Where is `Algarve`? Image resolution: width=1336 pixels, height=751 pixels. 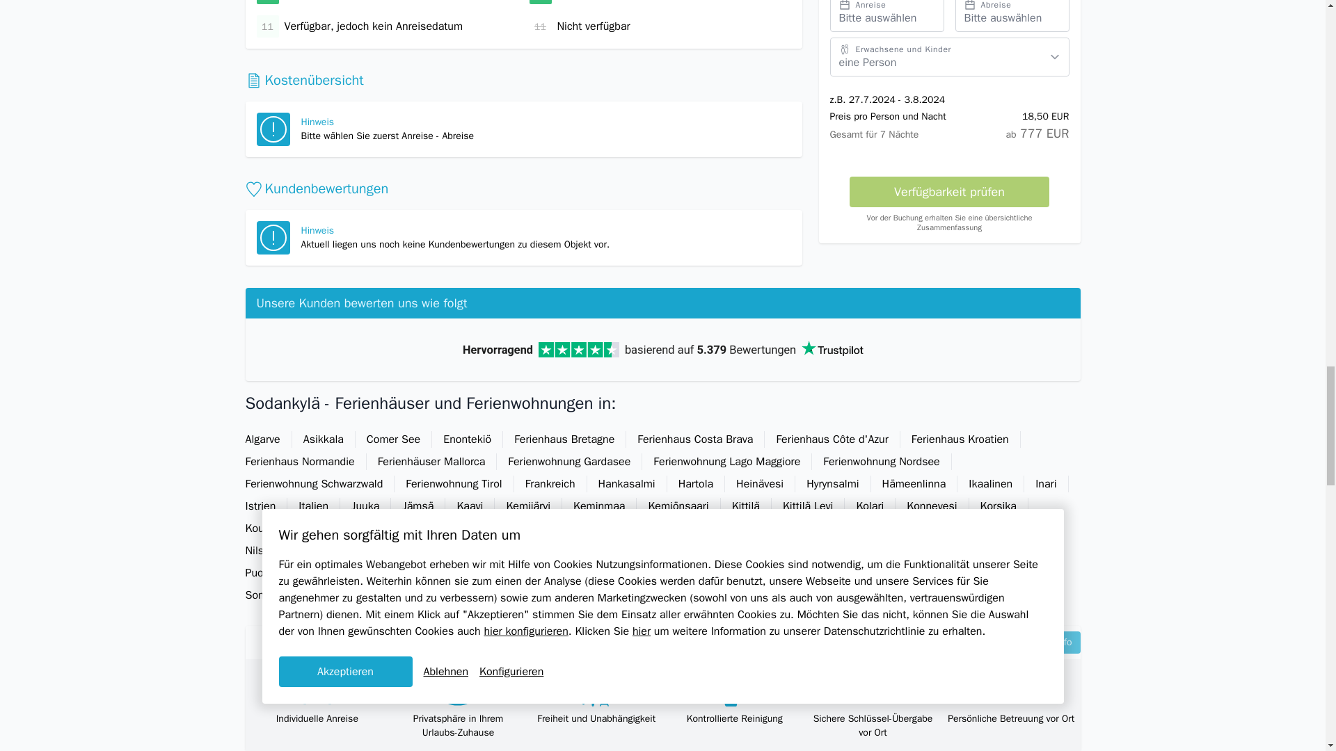 Algarve is located at coordinates (262, 439).